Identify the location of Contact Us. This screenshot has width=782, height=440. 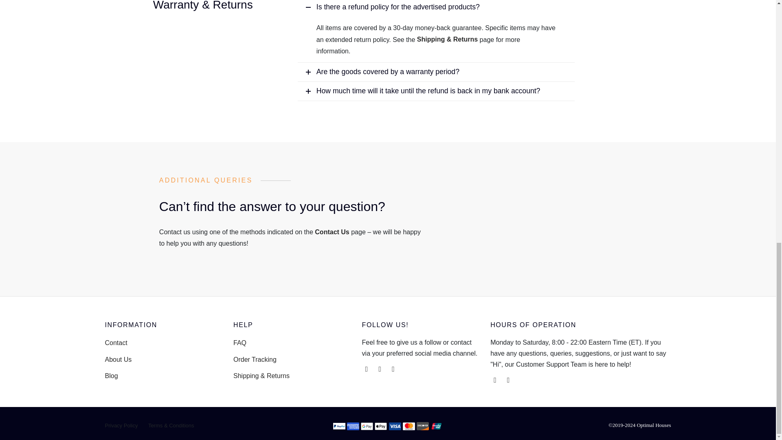
(332, 232).